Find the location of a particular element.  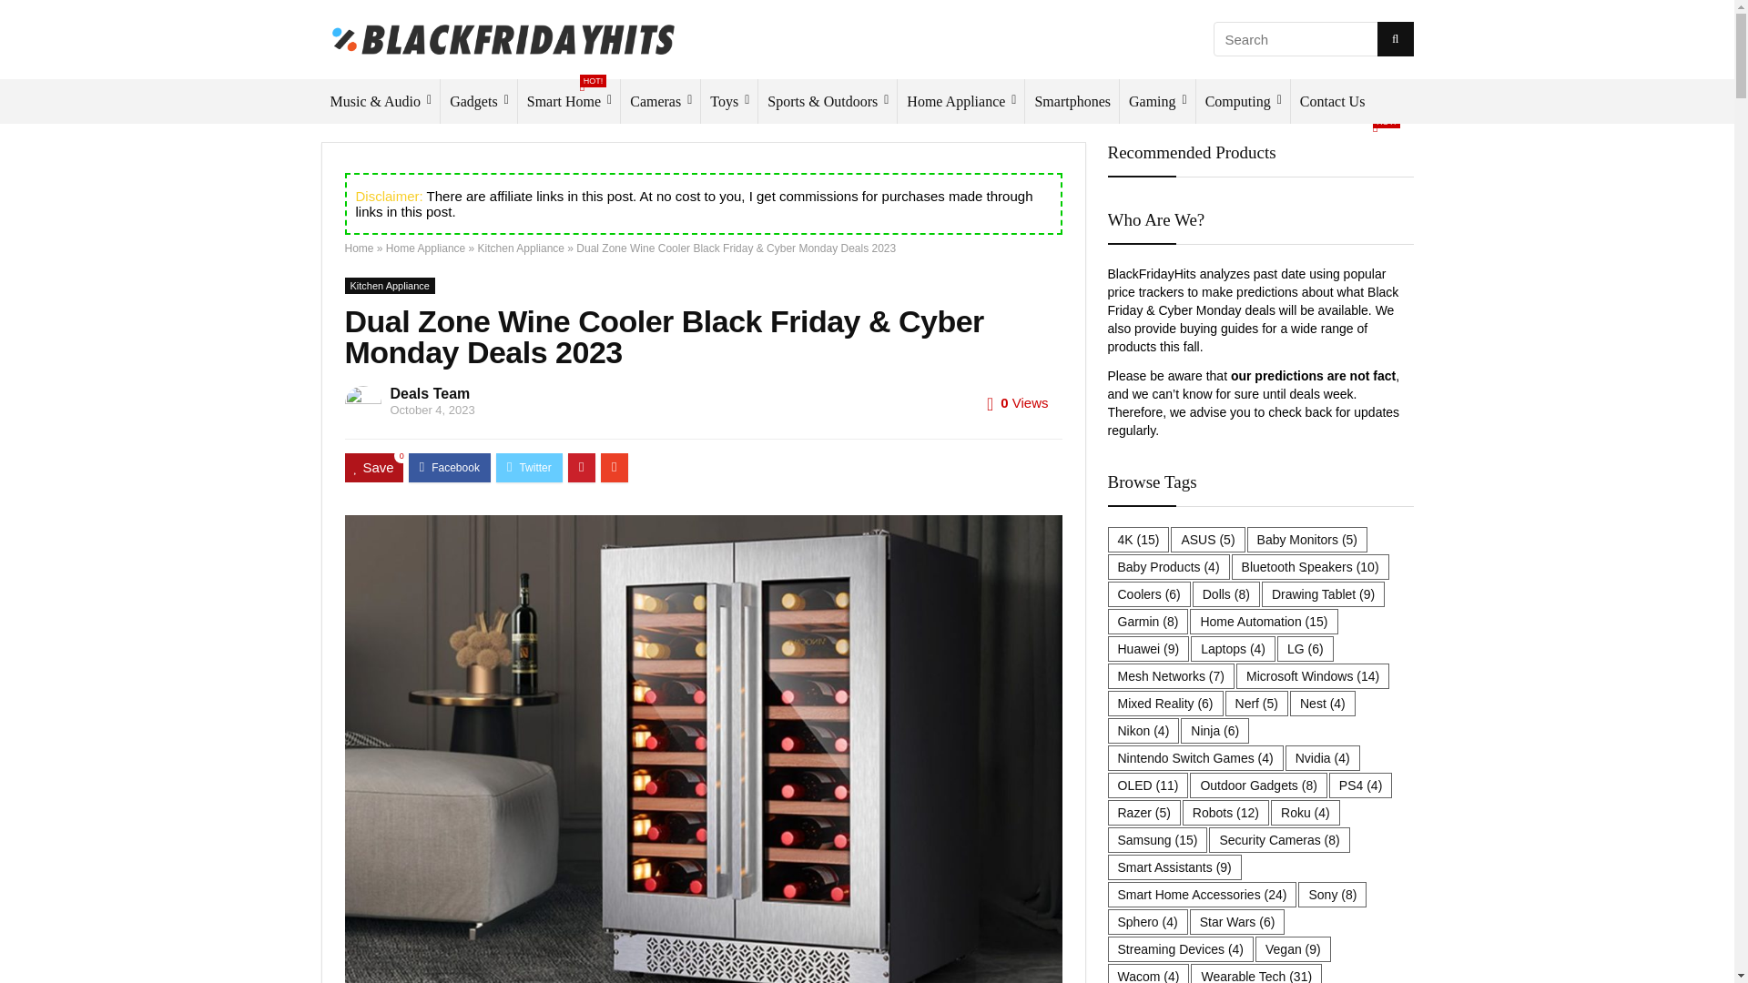

Cameras is located at coordinates (660, 102).